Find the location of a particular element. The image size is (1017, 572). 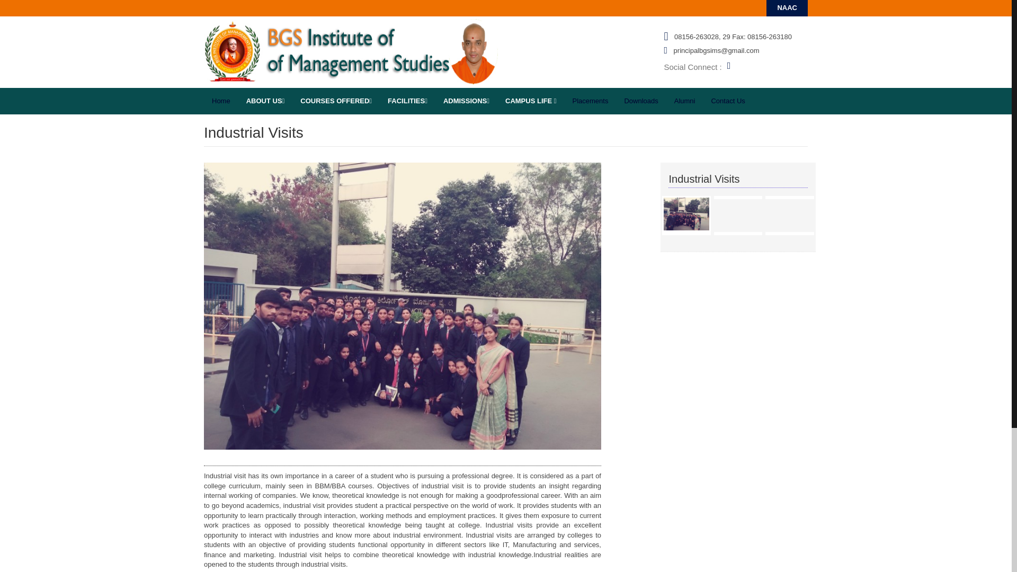

Home is located at coordinates (221, 101).